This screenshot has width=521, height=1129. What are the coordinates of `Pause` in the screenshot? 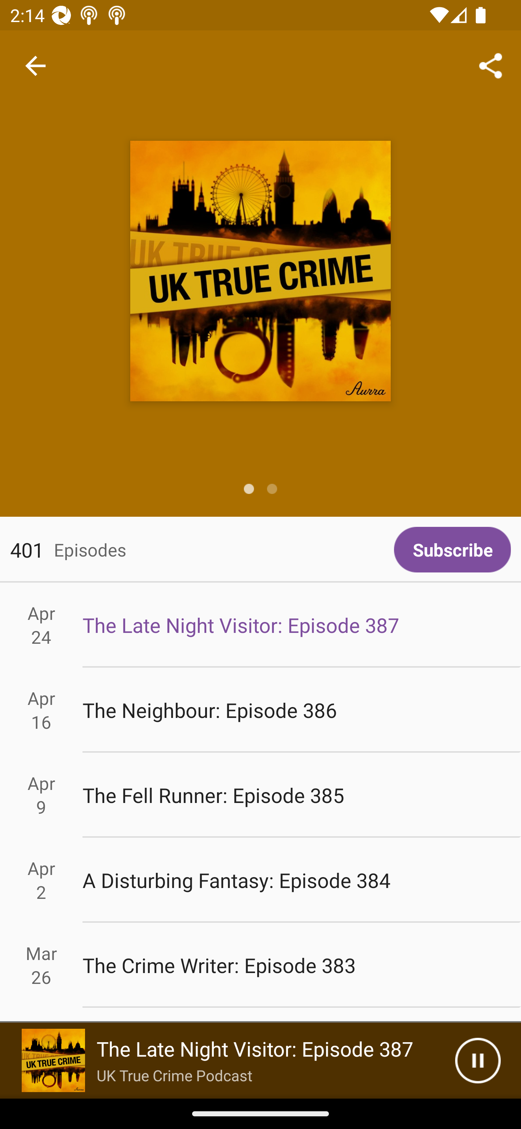 It's located at (478, 1061).